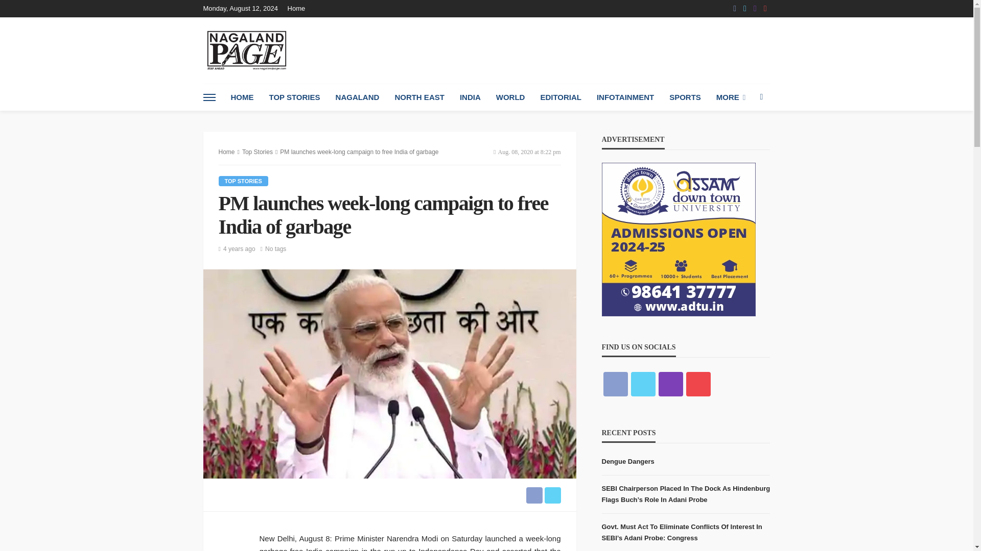 The image size is (981, 551). Describe the element at coordinates (294, 97) in the screenshot. I see `TOP STORIES` at that location.